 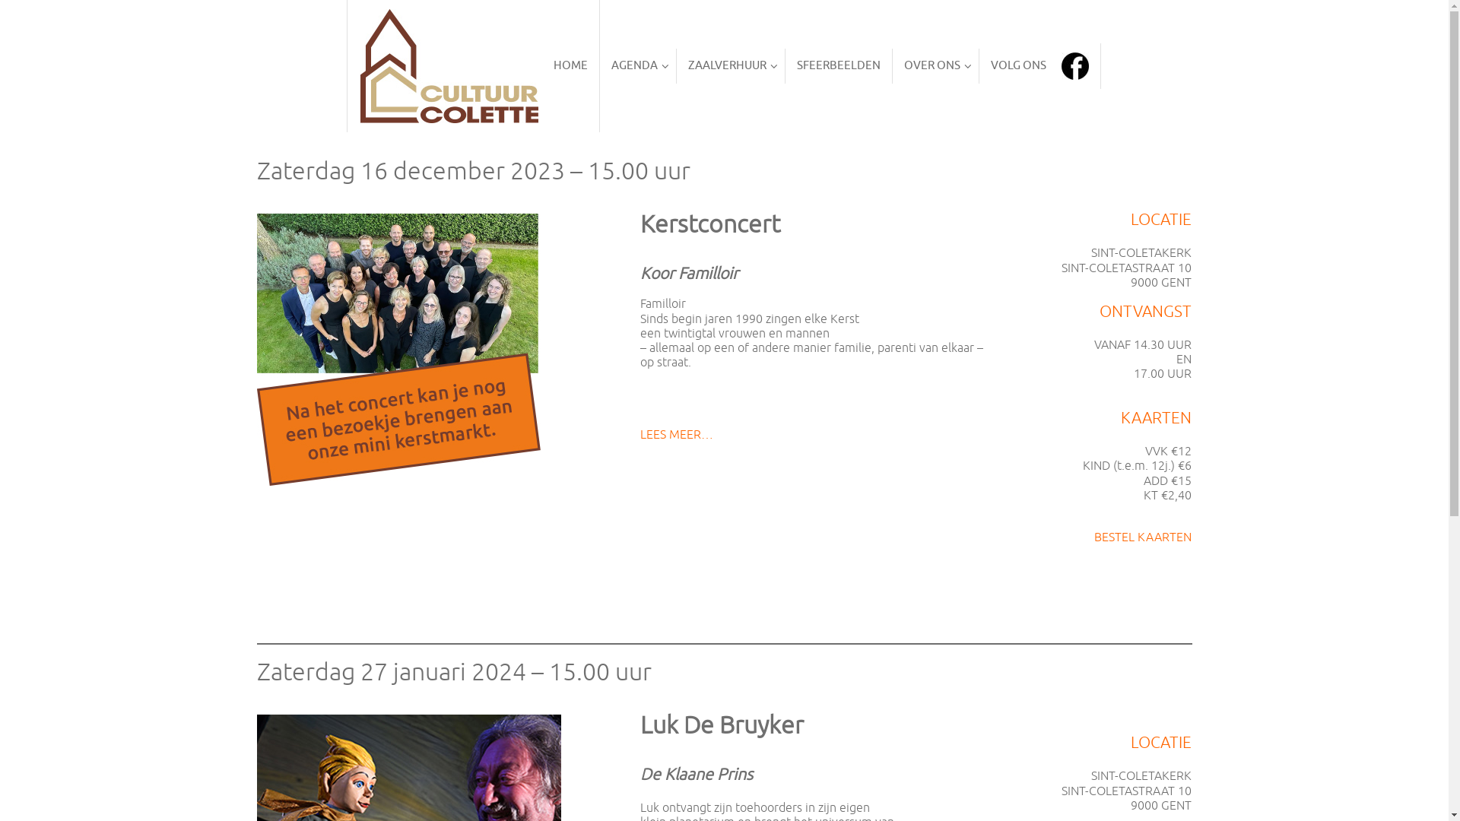 I want to click on AGENDA, so click(x=639, y=67).